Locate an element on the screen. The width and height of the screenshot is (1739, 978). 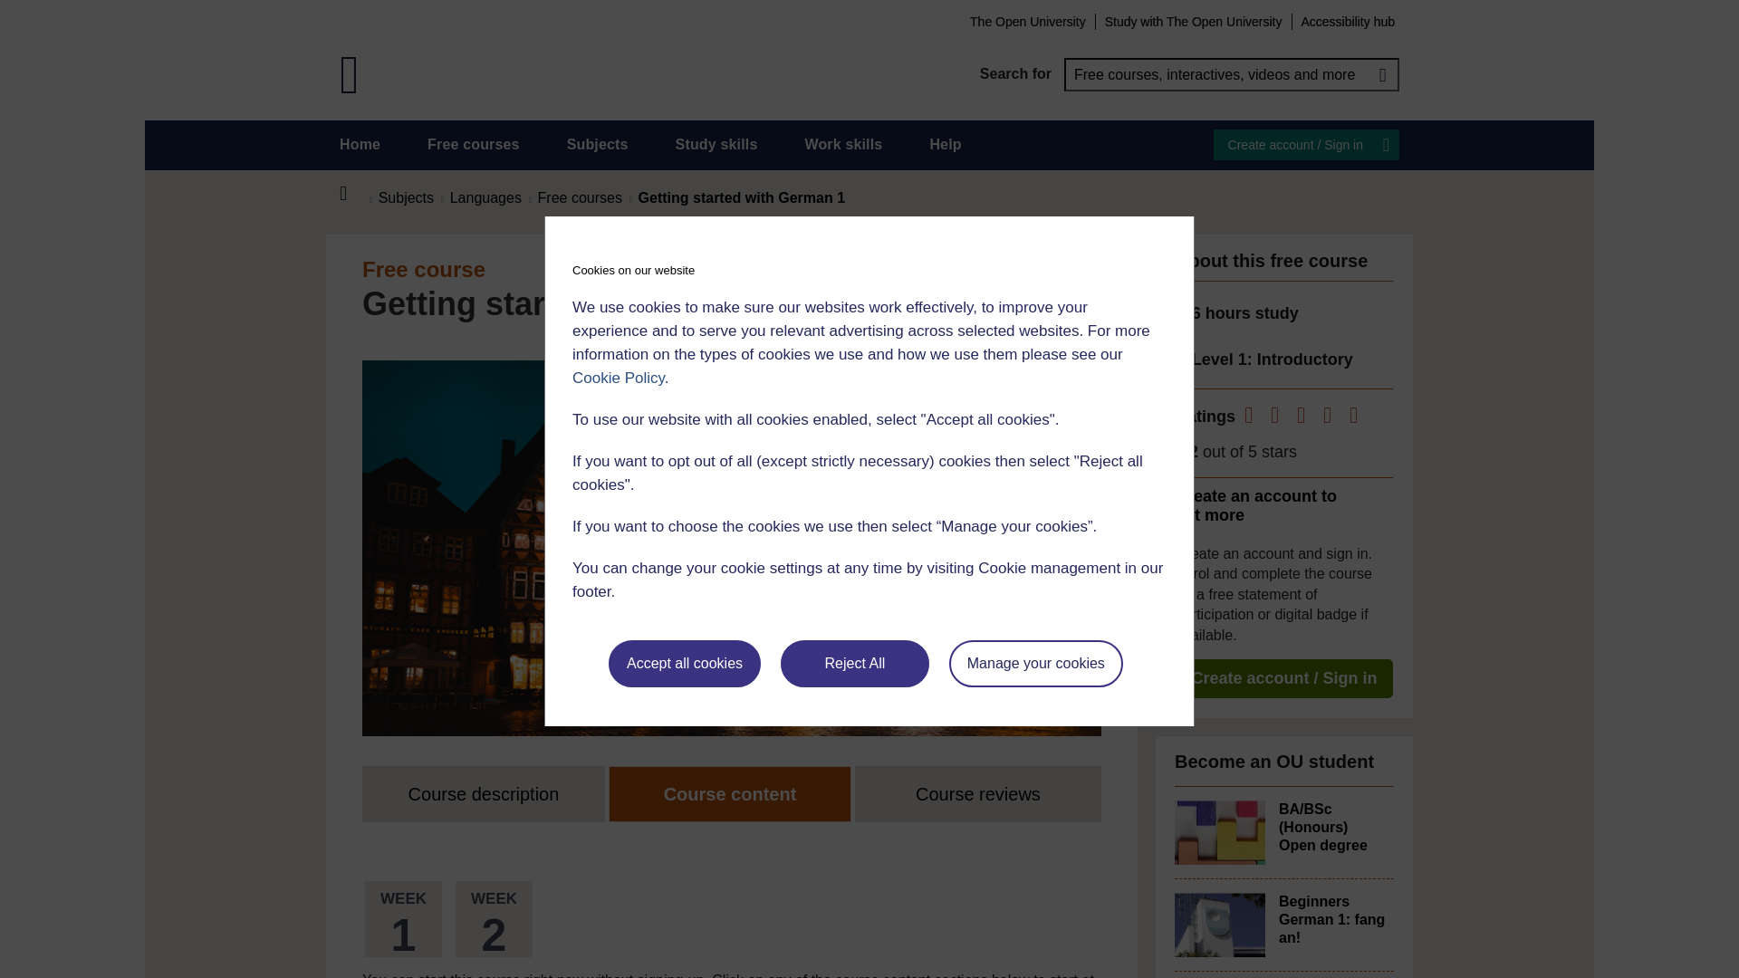
Study skills is located at coordinates (717, 145).